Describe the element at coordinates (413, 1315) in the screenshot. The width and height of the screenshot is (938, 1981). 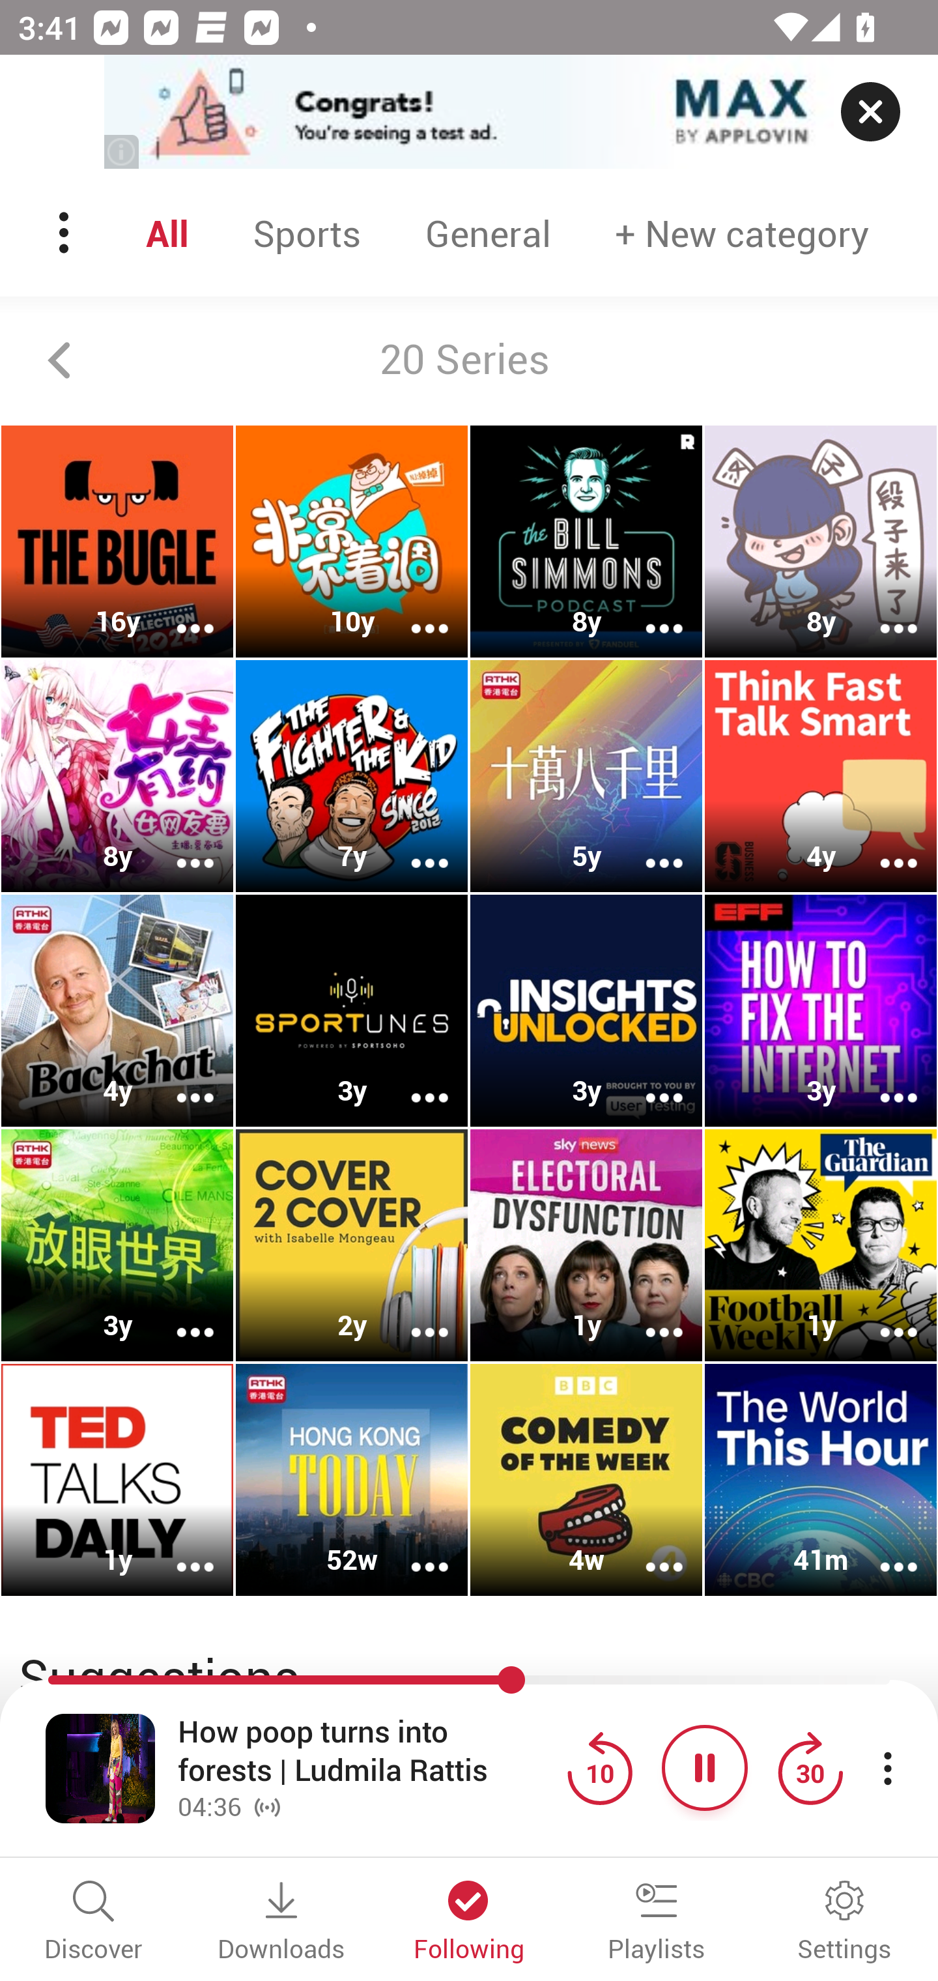
I see `More options` at that location.